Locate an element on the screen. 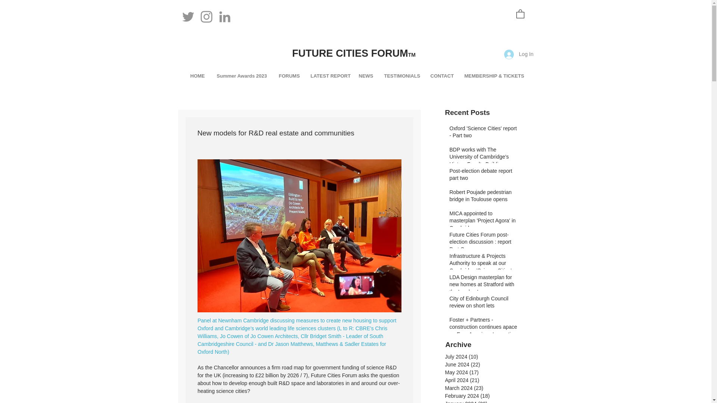 The image size is (717, 403). FORUMS is located at coordinates (289, 75).